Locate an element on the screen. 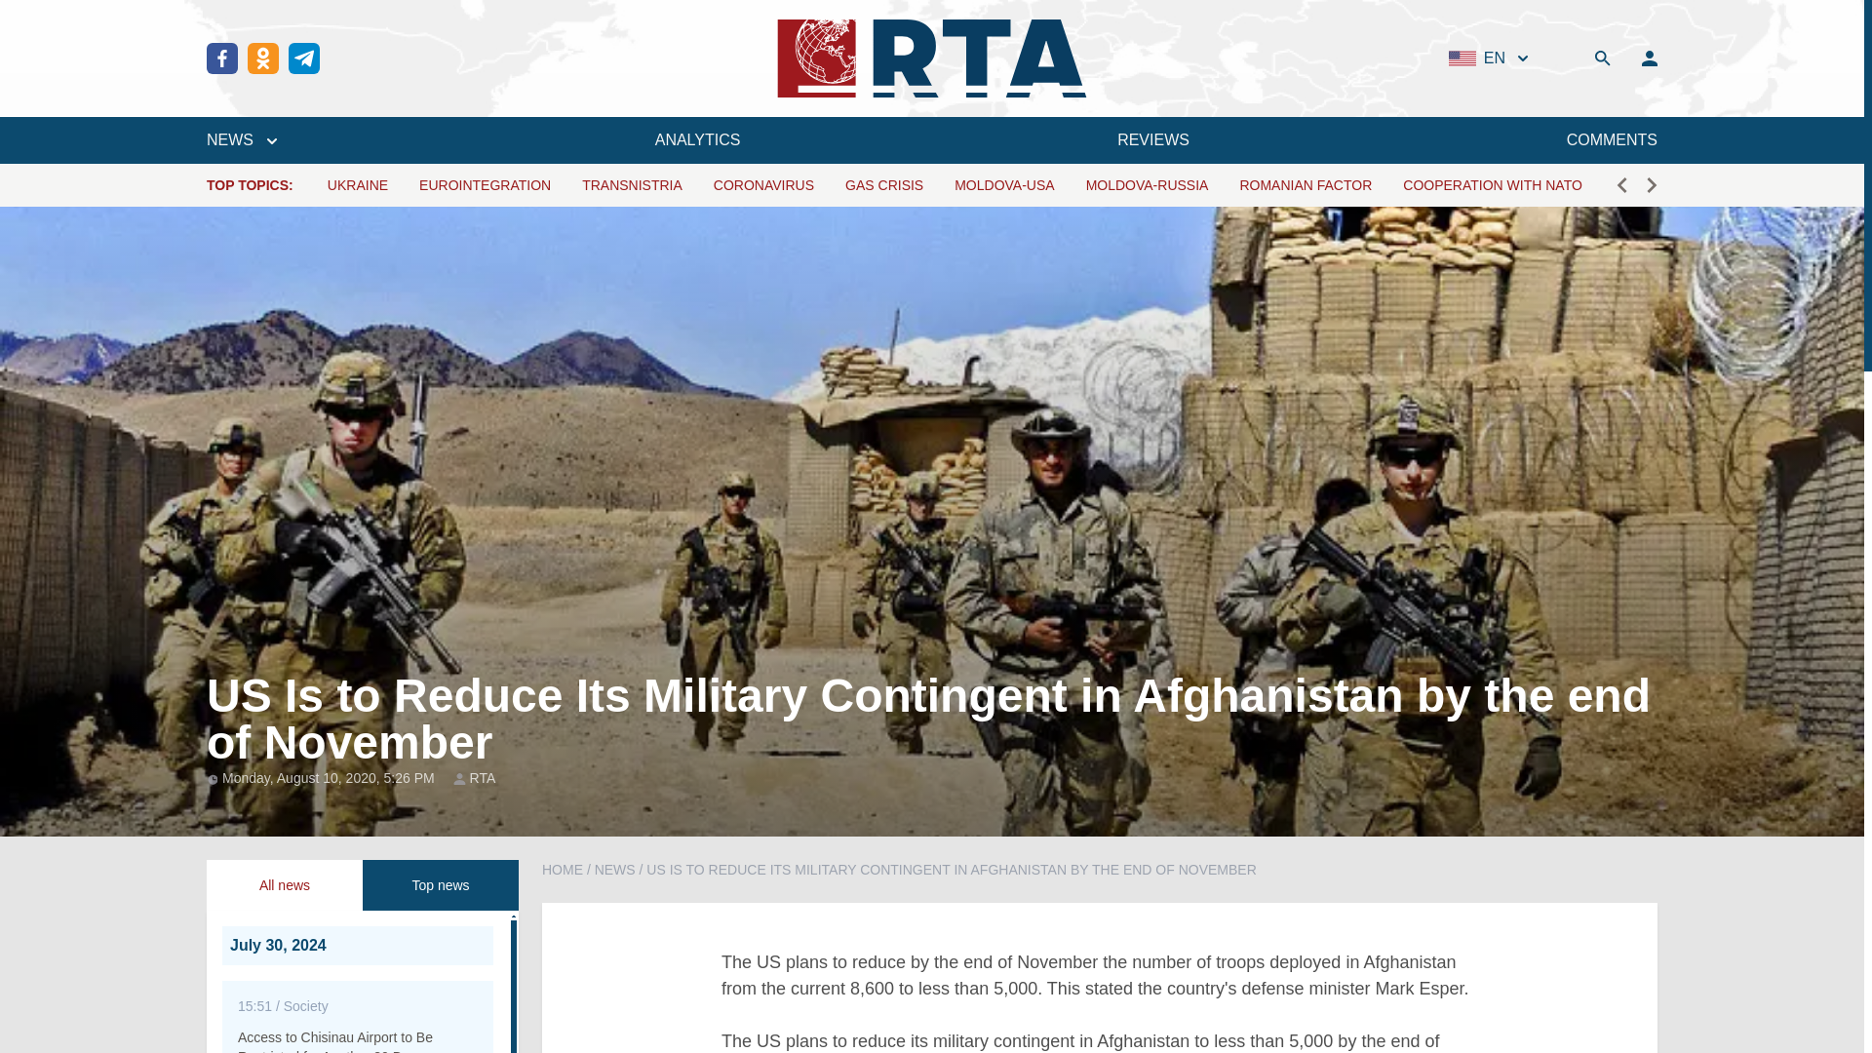 This screenshot has width=1872, height=1053. NEWS is located at coordinates (242, 139).